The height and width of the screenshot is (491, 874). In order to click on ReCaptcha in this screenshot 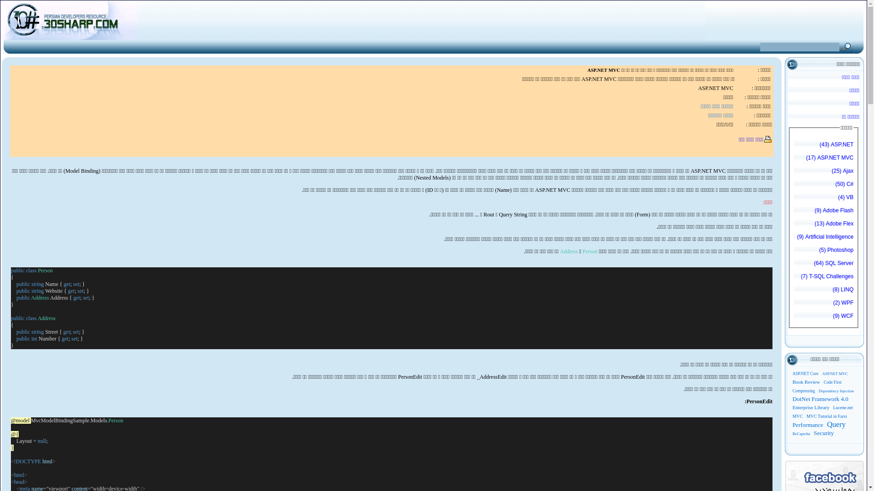, I will do `click(801, 434)`.